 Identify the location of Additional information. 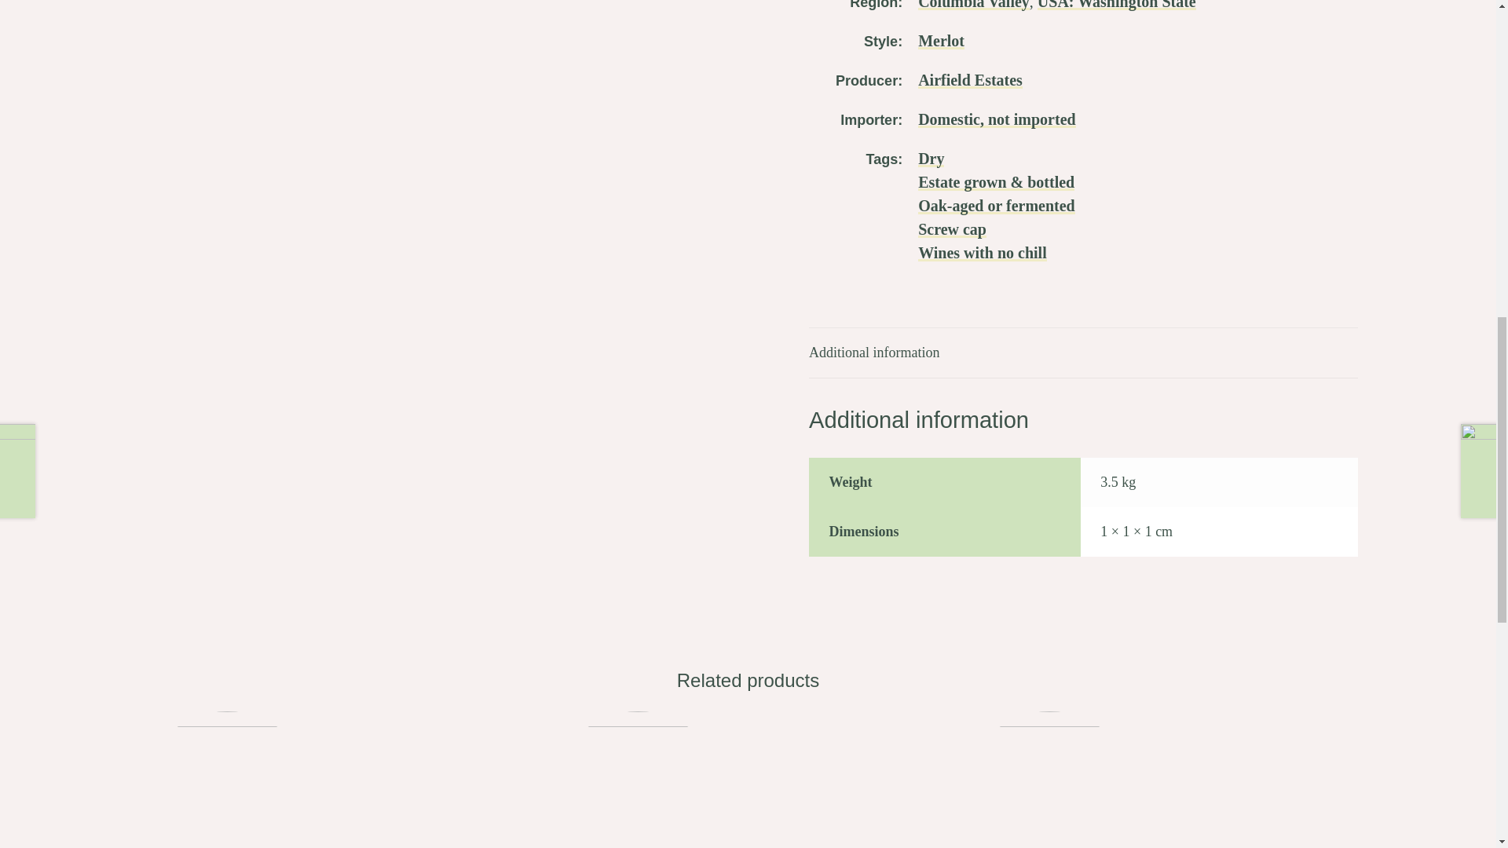
(1082, 352).